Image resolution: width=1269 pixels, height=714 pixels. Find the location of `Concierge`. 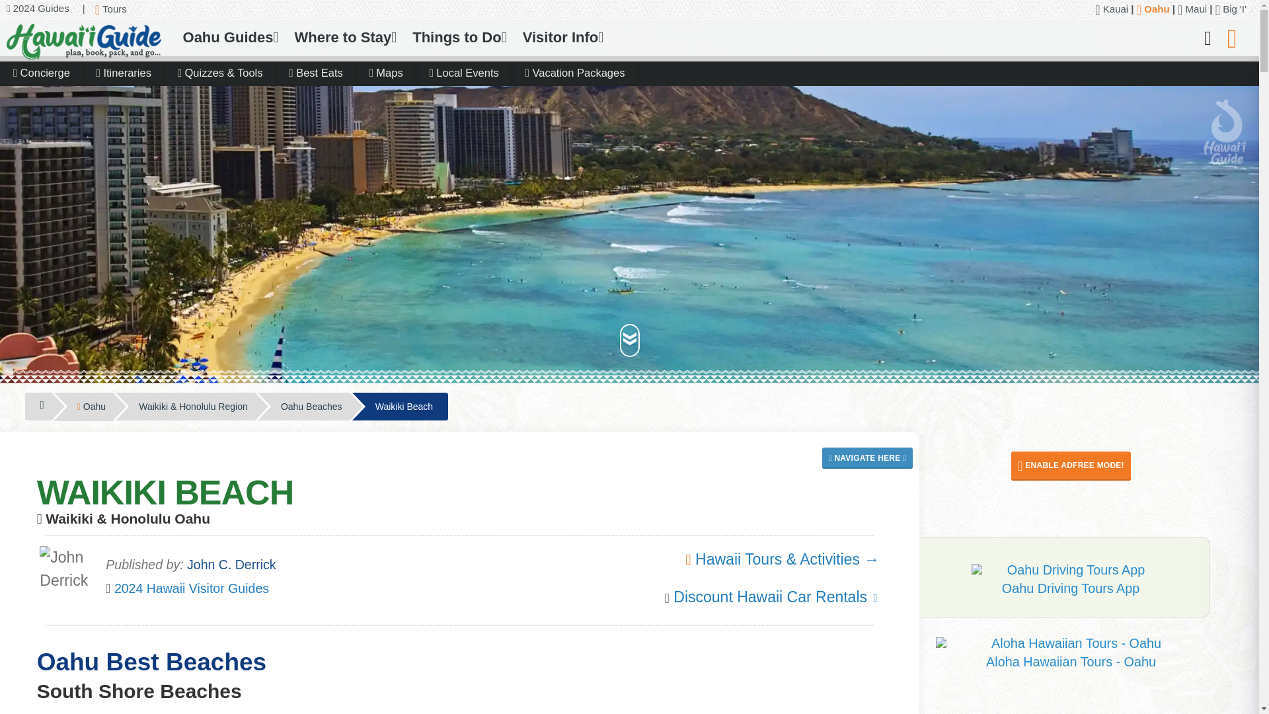

Concierge is located at coordinates (41, 73).